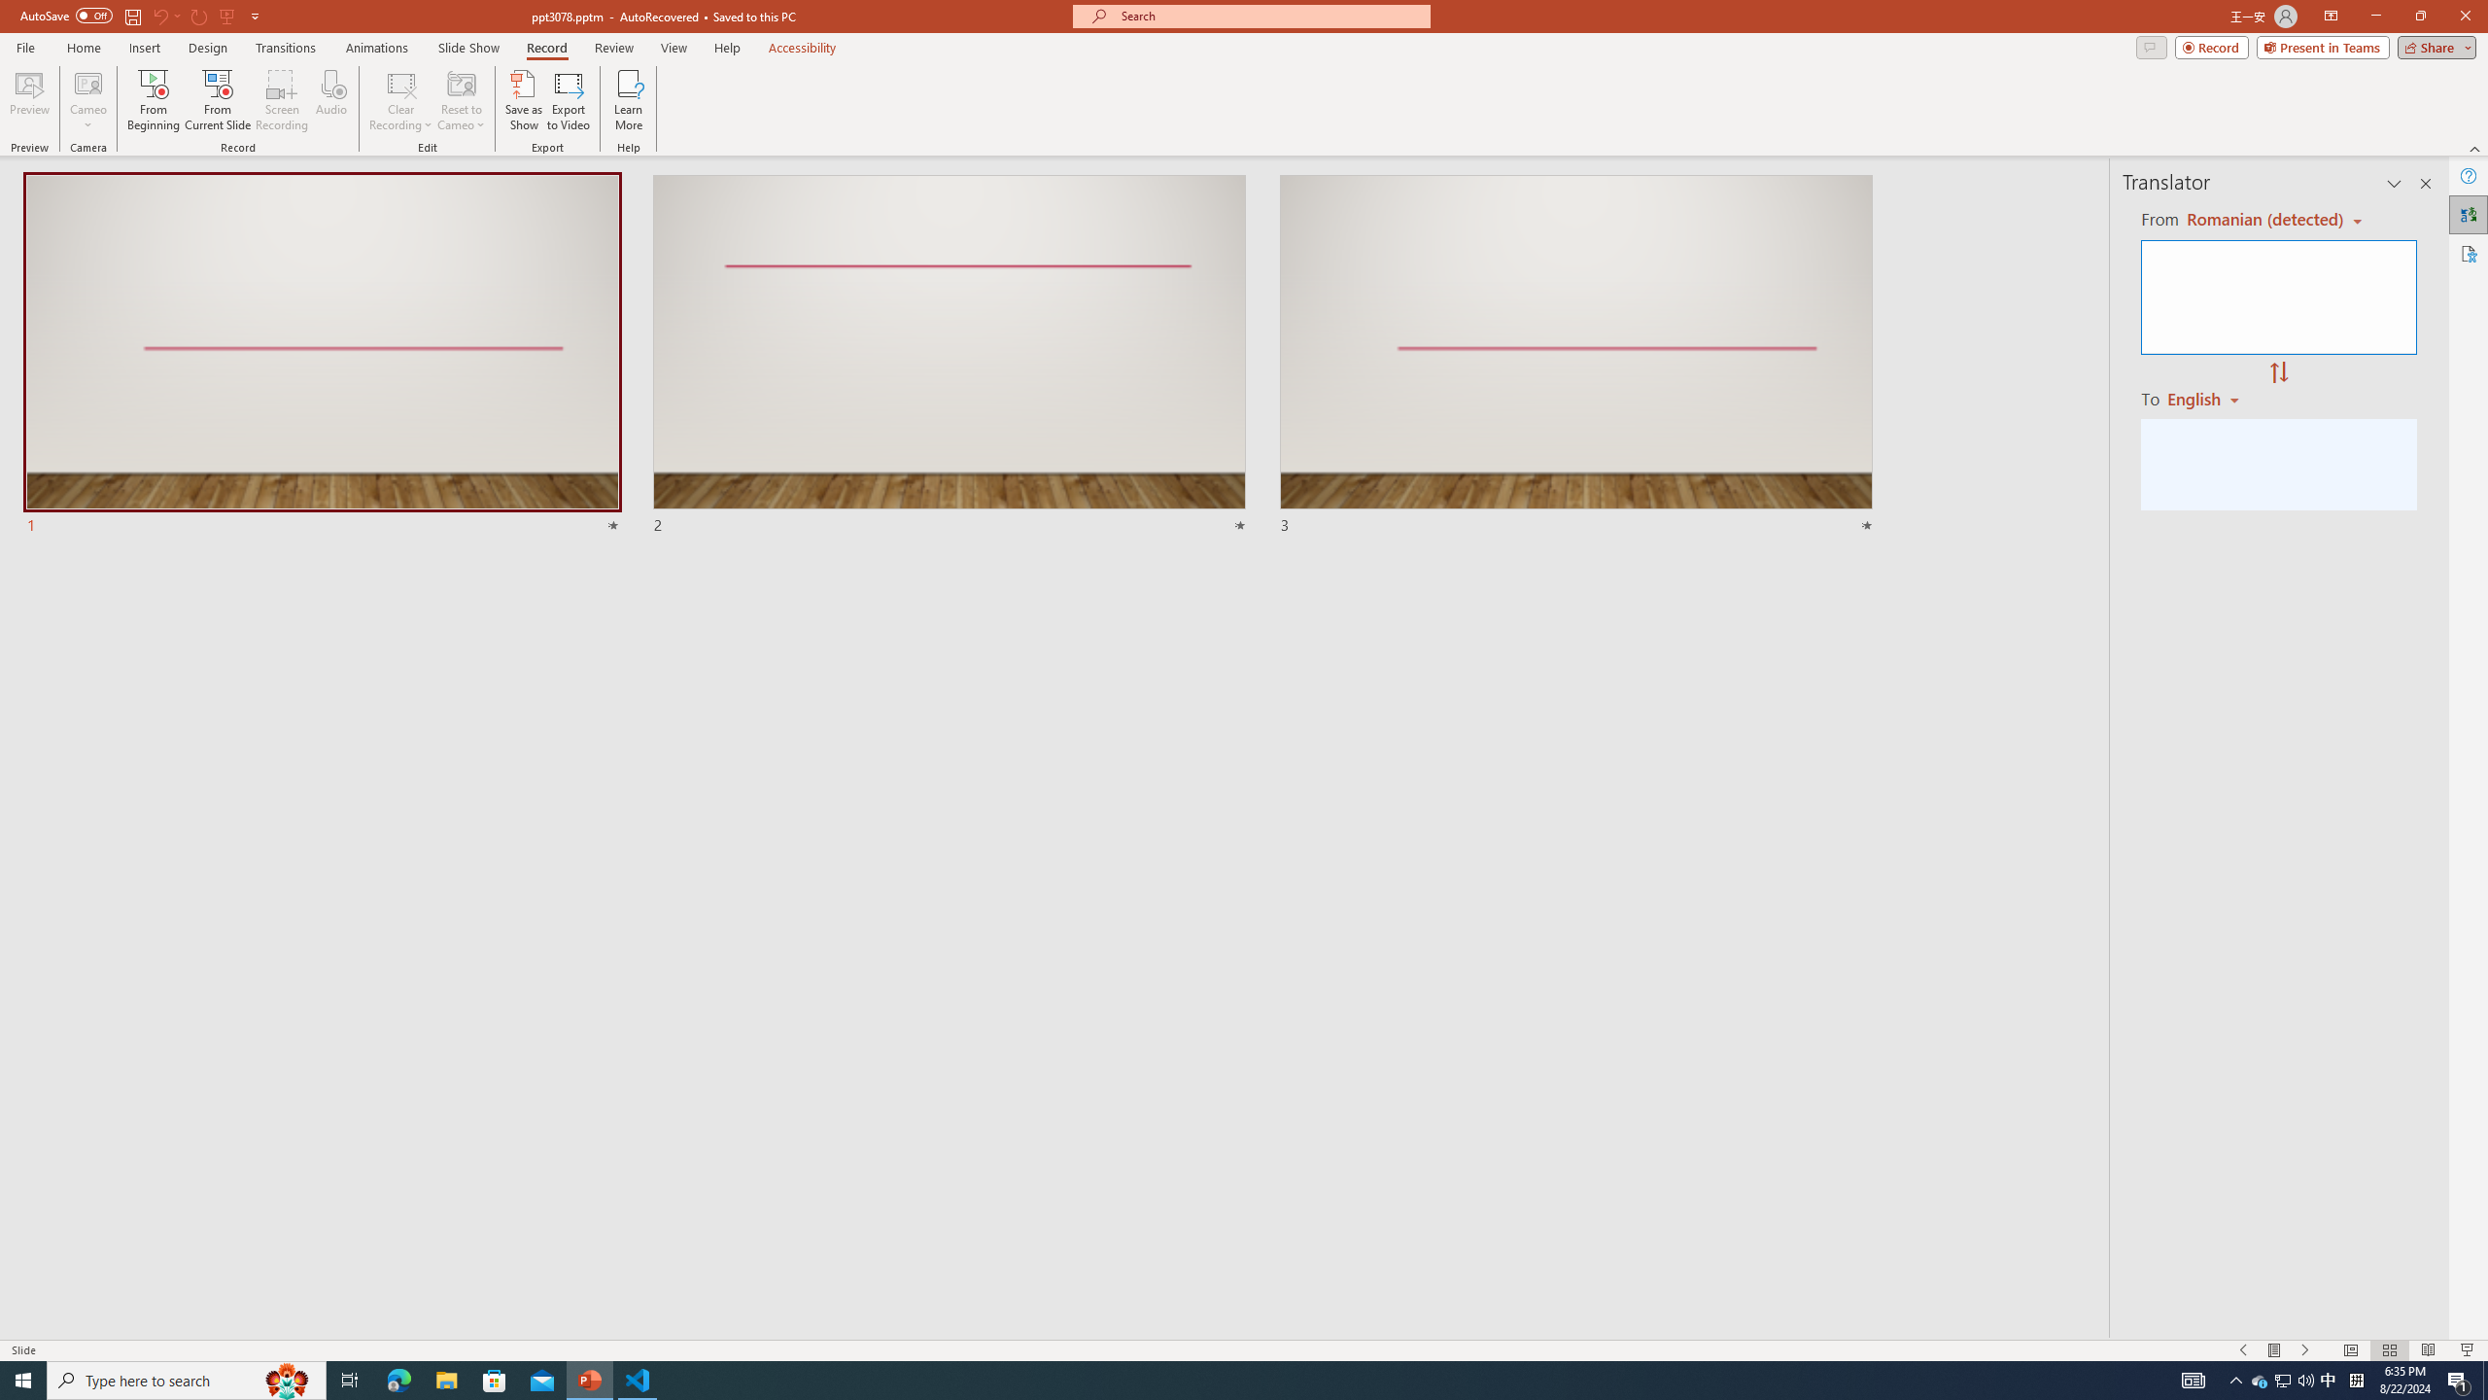 The image size is (2488, 1400). I want to click on Romanian, so click(2210, 398).